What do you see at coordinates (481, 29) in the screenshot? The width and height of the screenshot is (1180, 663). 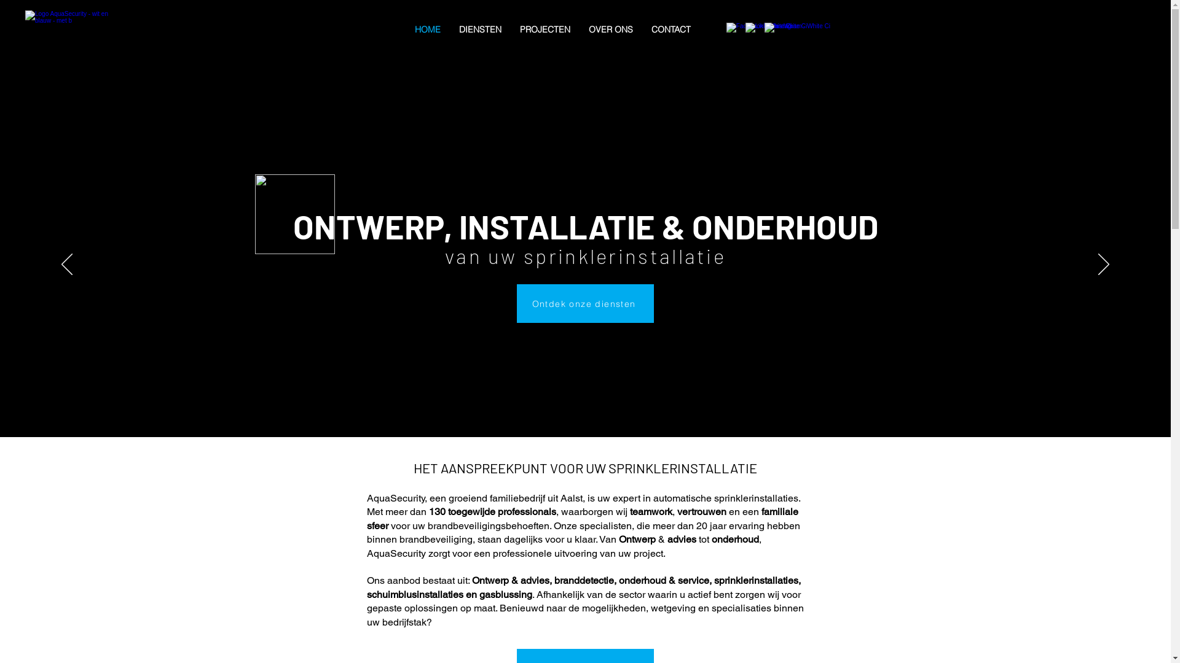 I see `DIENSTEN` at bounding box center [481, 29].